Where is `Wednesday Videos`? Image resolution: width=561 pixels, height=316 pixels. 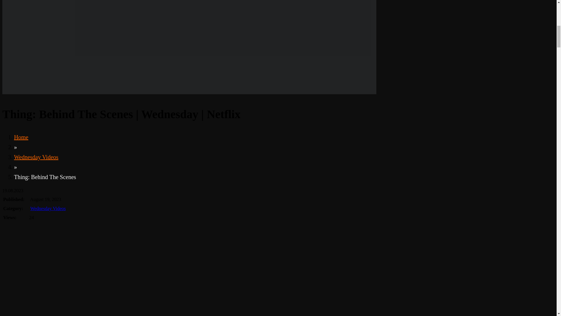
Wednesday Videos is located at coordinates (48, 208).